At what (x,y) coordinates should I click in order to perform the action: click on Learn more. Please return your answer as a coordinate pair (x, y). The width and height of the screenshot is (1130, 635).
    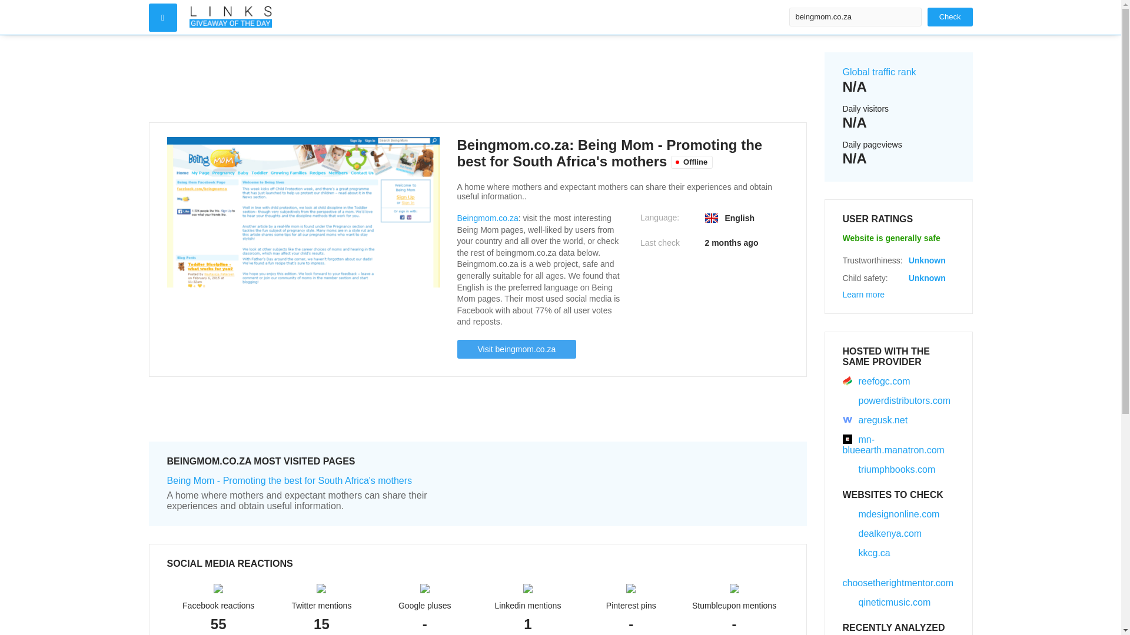
    Looking at the image, I should click on (864, 294).